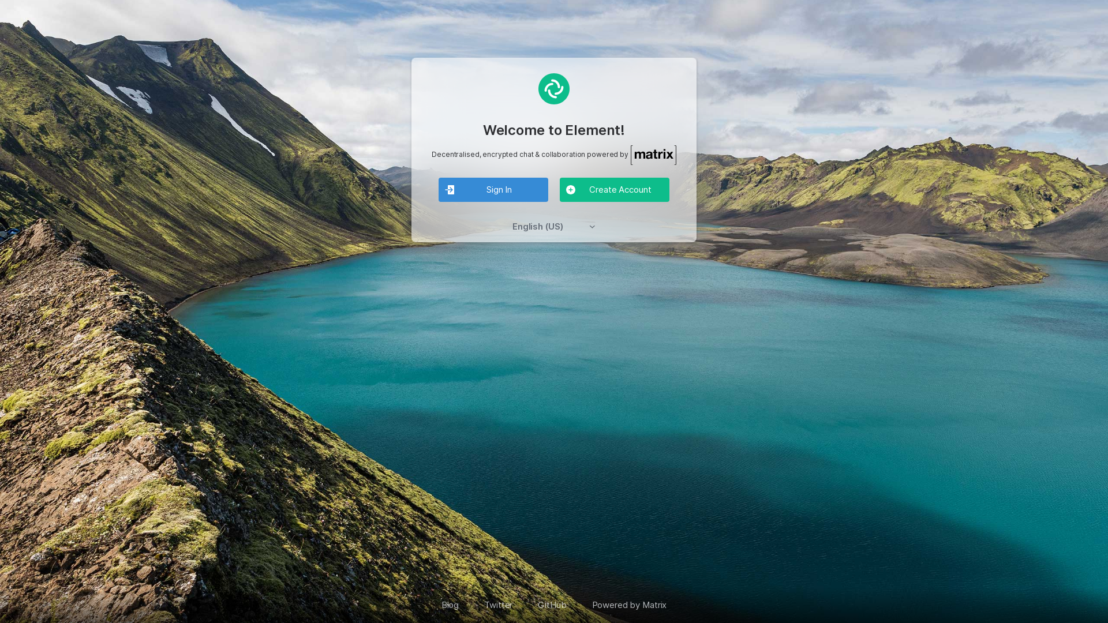 Image resolution: width=1108 pixels, height=623 pixels. I want to click on Blog, so click(450, 605).